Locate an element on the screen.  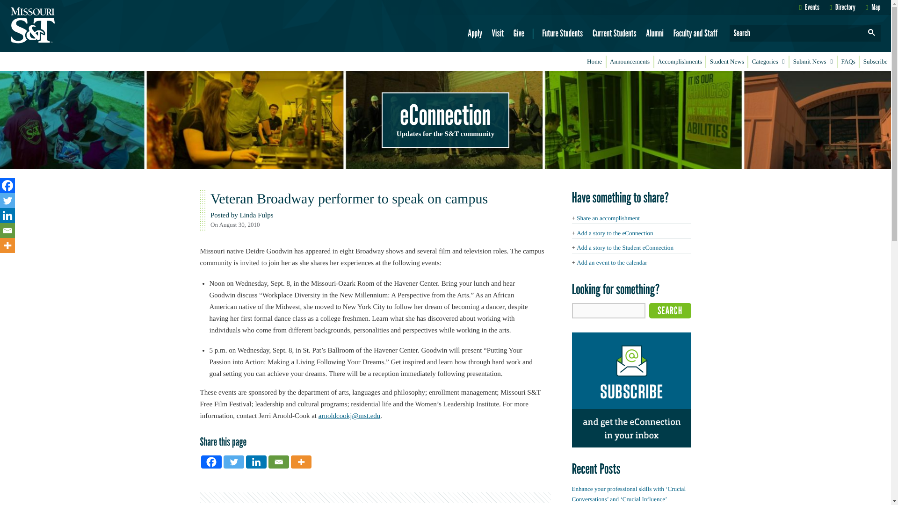
Events is located at coordinates (809, 7).